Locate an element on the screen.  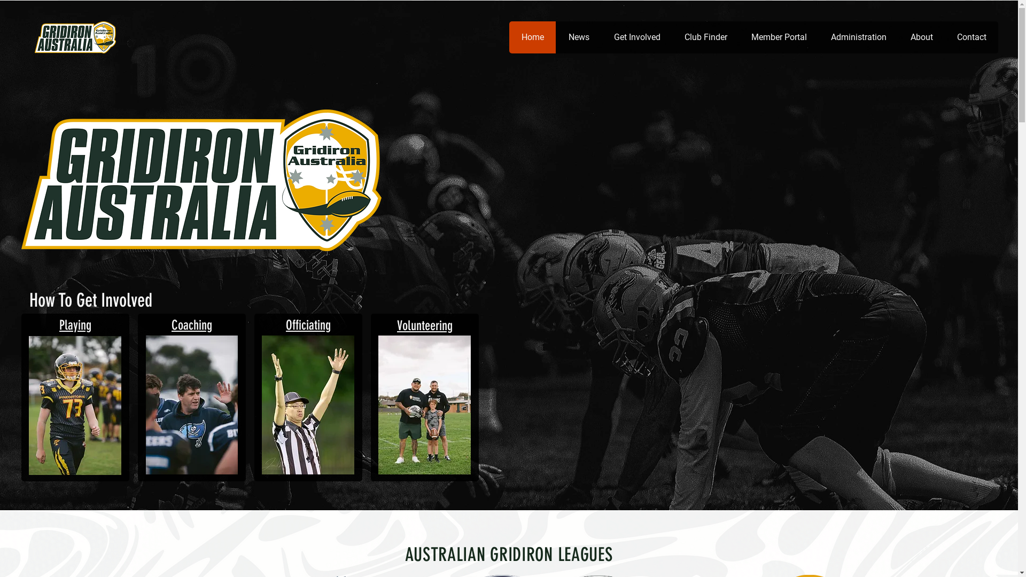
News is located at coordinates (578, 37).